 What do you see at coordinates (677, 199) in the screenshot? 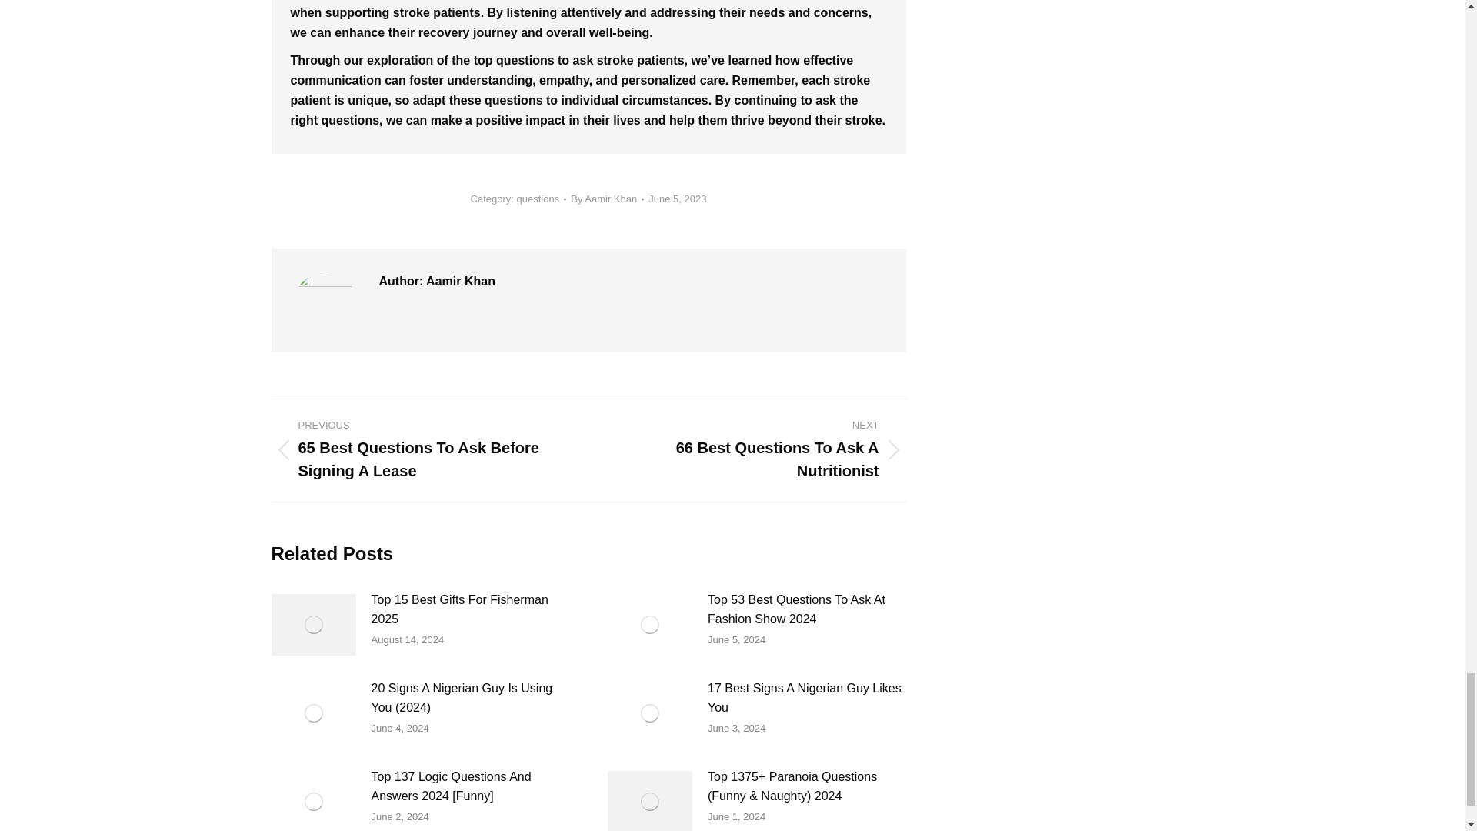
I see `6:47 am` at bounding box center [677, 199].